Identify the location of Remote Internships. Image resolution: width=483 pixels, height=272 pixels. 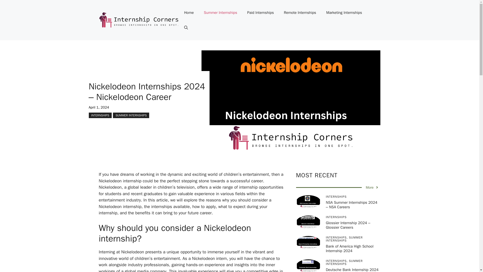
(300, 13).